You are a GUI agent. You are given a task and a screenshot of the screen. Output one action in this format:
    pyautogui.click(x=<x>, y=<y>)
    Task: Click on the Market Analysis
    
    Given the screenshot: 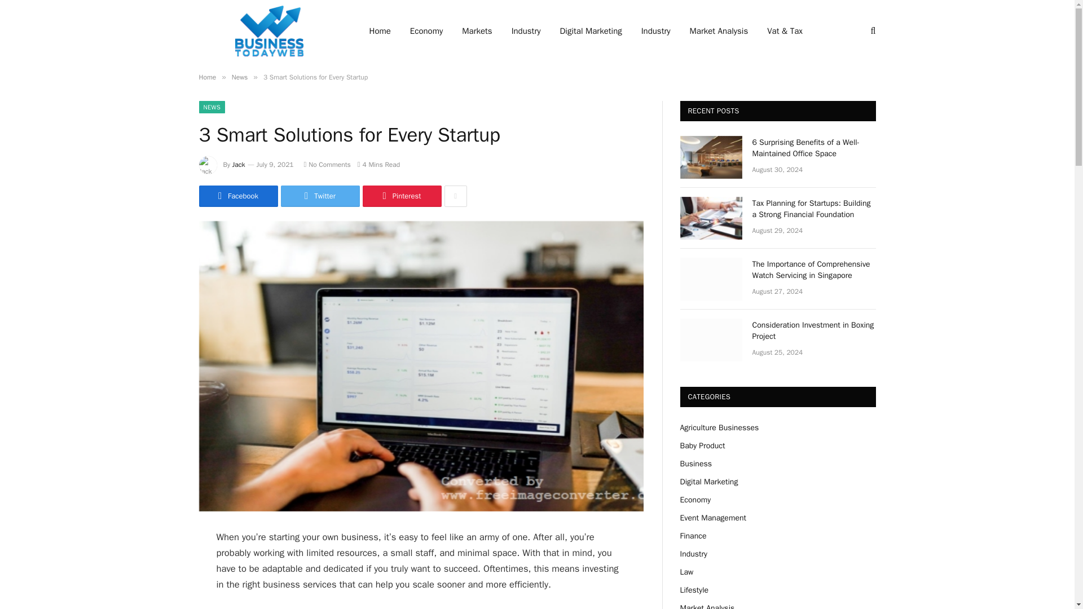 What is the action you would take?
    pyautogui.click(x=719, y=31)
    